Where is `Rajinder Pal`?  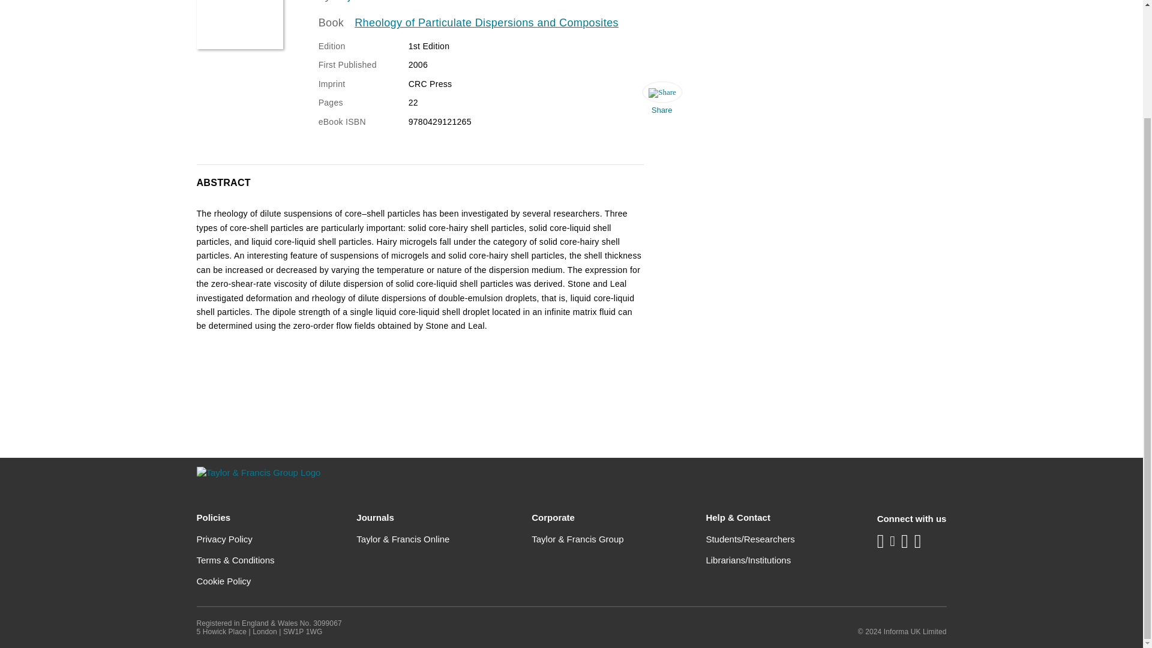
Rajinder Pal is located at coordinates (365, 1).